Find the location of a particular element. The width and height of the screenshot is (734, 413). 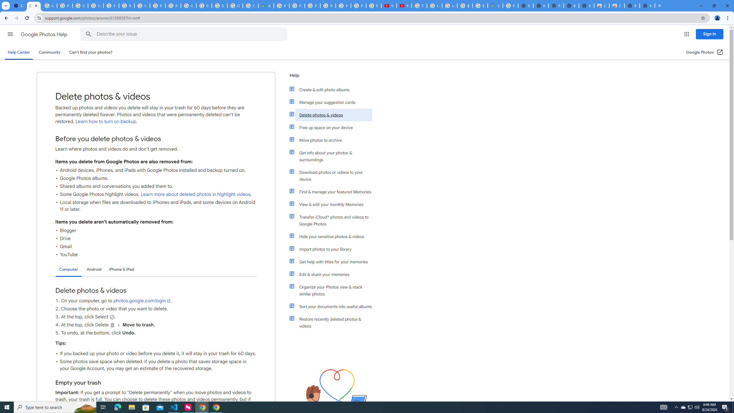

Describe your issue is located at coordinates (185, 34).